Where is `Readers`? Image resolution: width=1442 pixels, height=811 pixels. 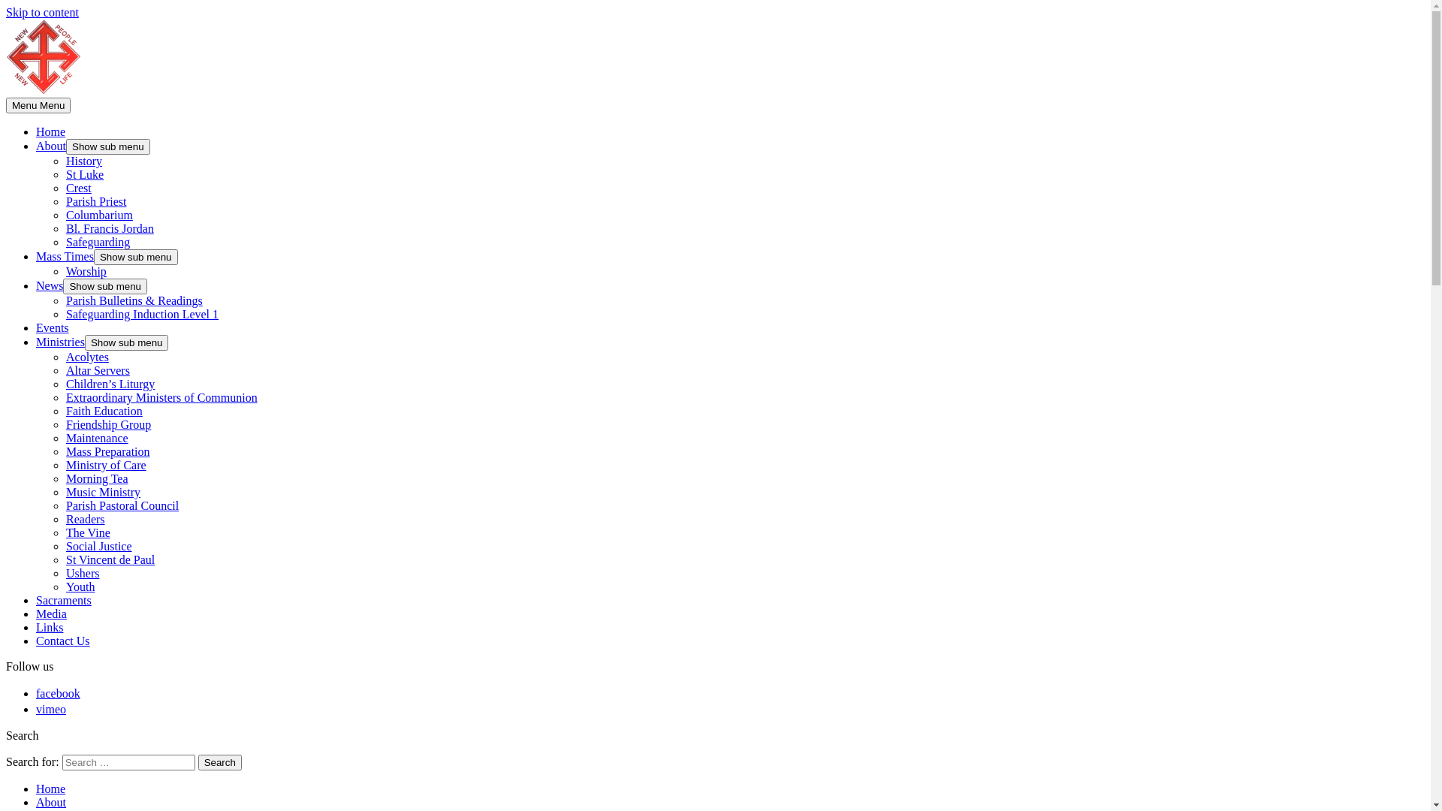 Readers is located at coordinates (86, 520).